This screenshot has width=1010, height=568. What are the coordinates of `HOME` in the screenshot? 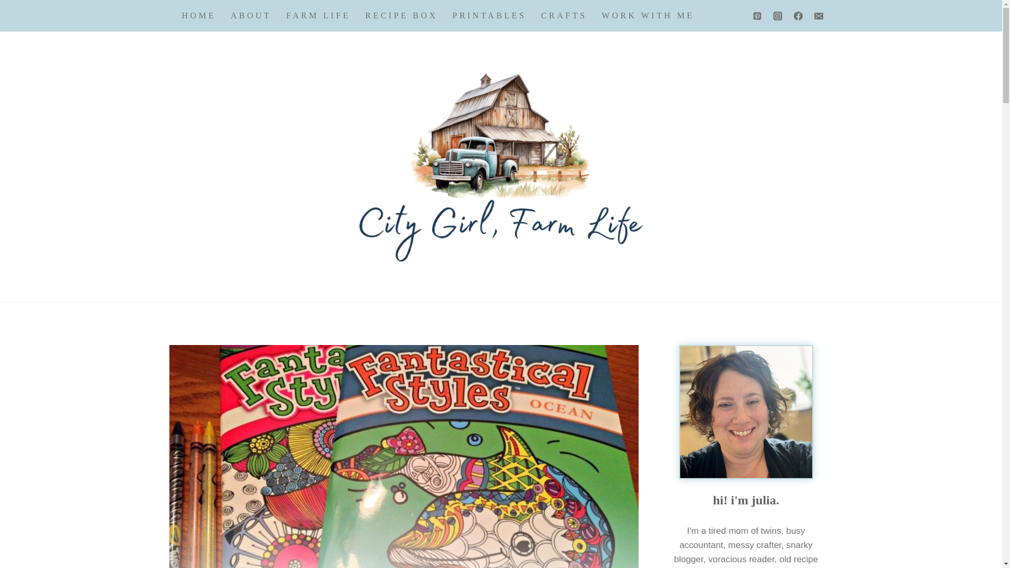 It's located at (199, 16).